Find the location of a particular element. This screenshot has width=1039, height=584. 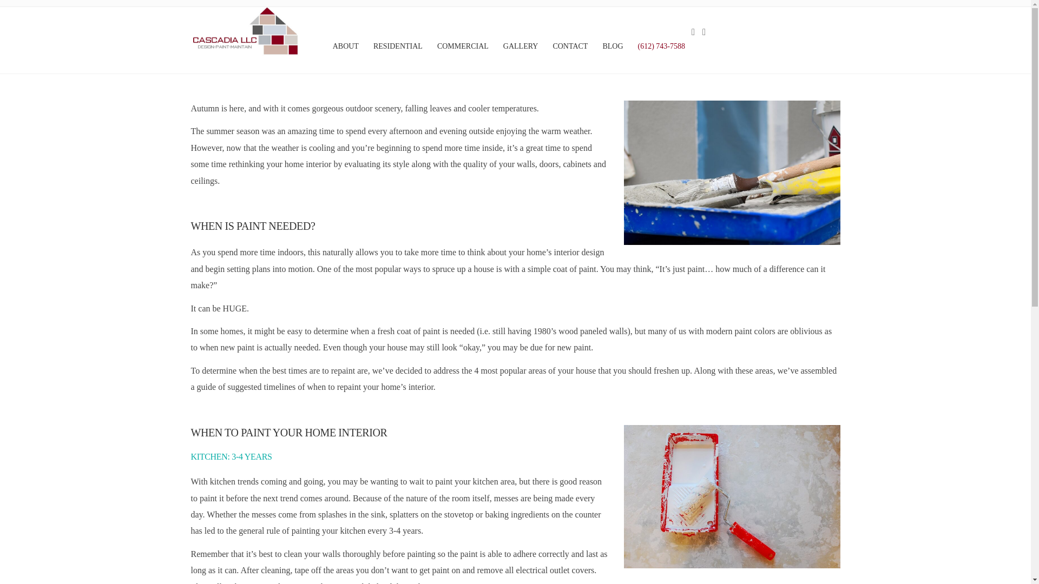

BLOG is located at coordinates (827, 564).